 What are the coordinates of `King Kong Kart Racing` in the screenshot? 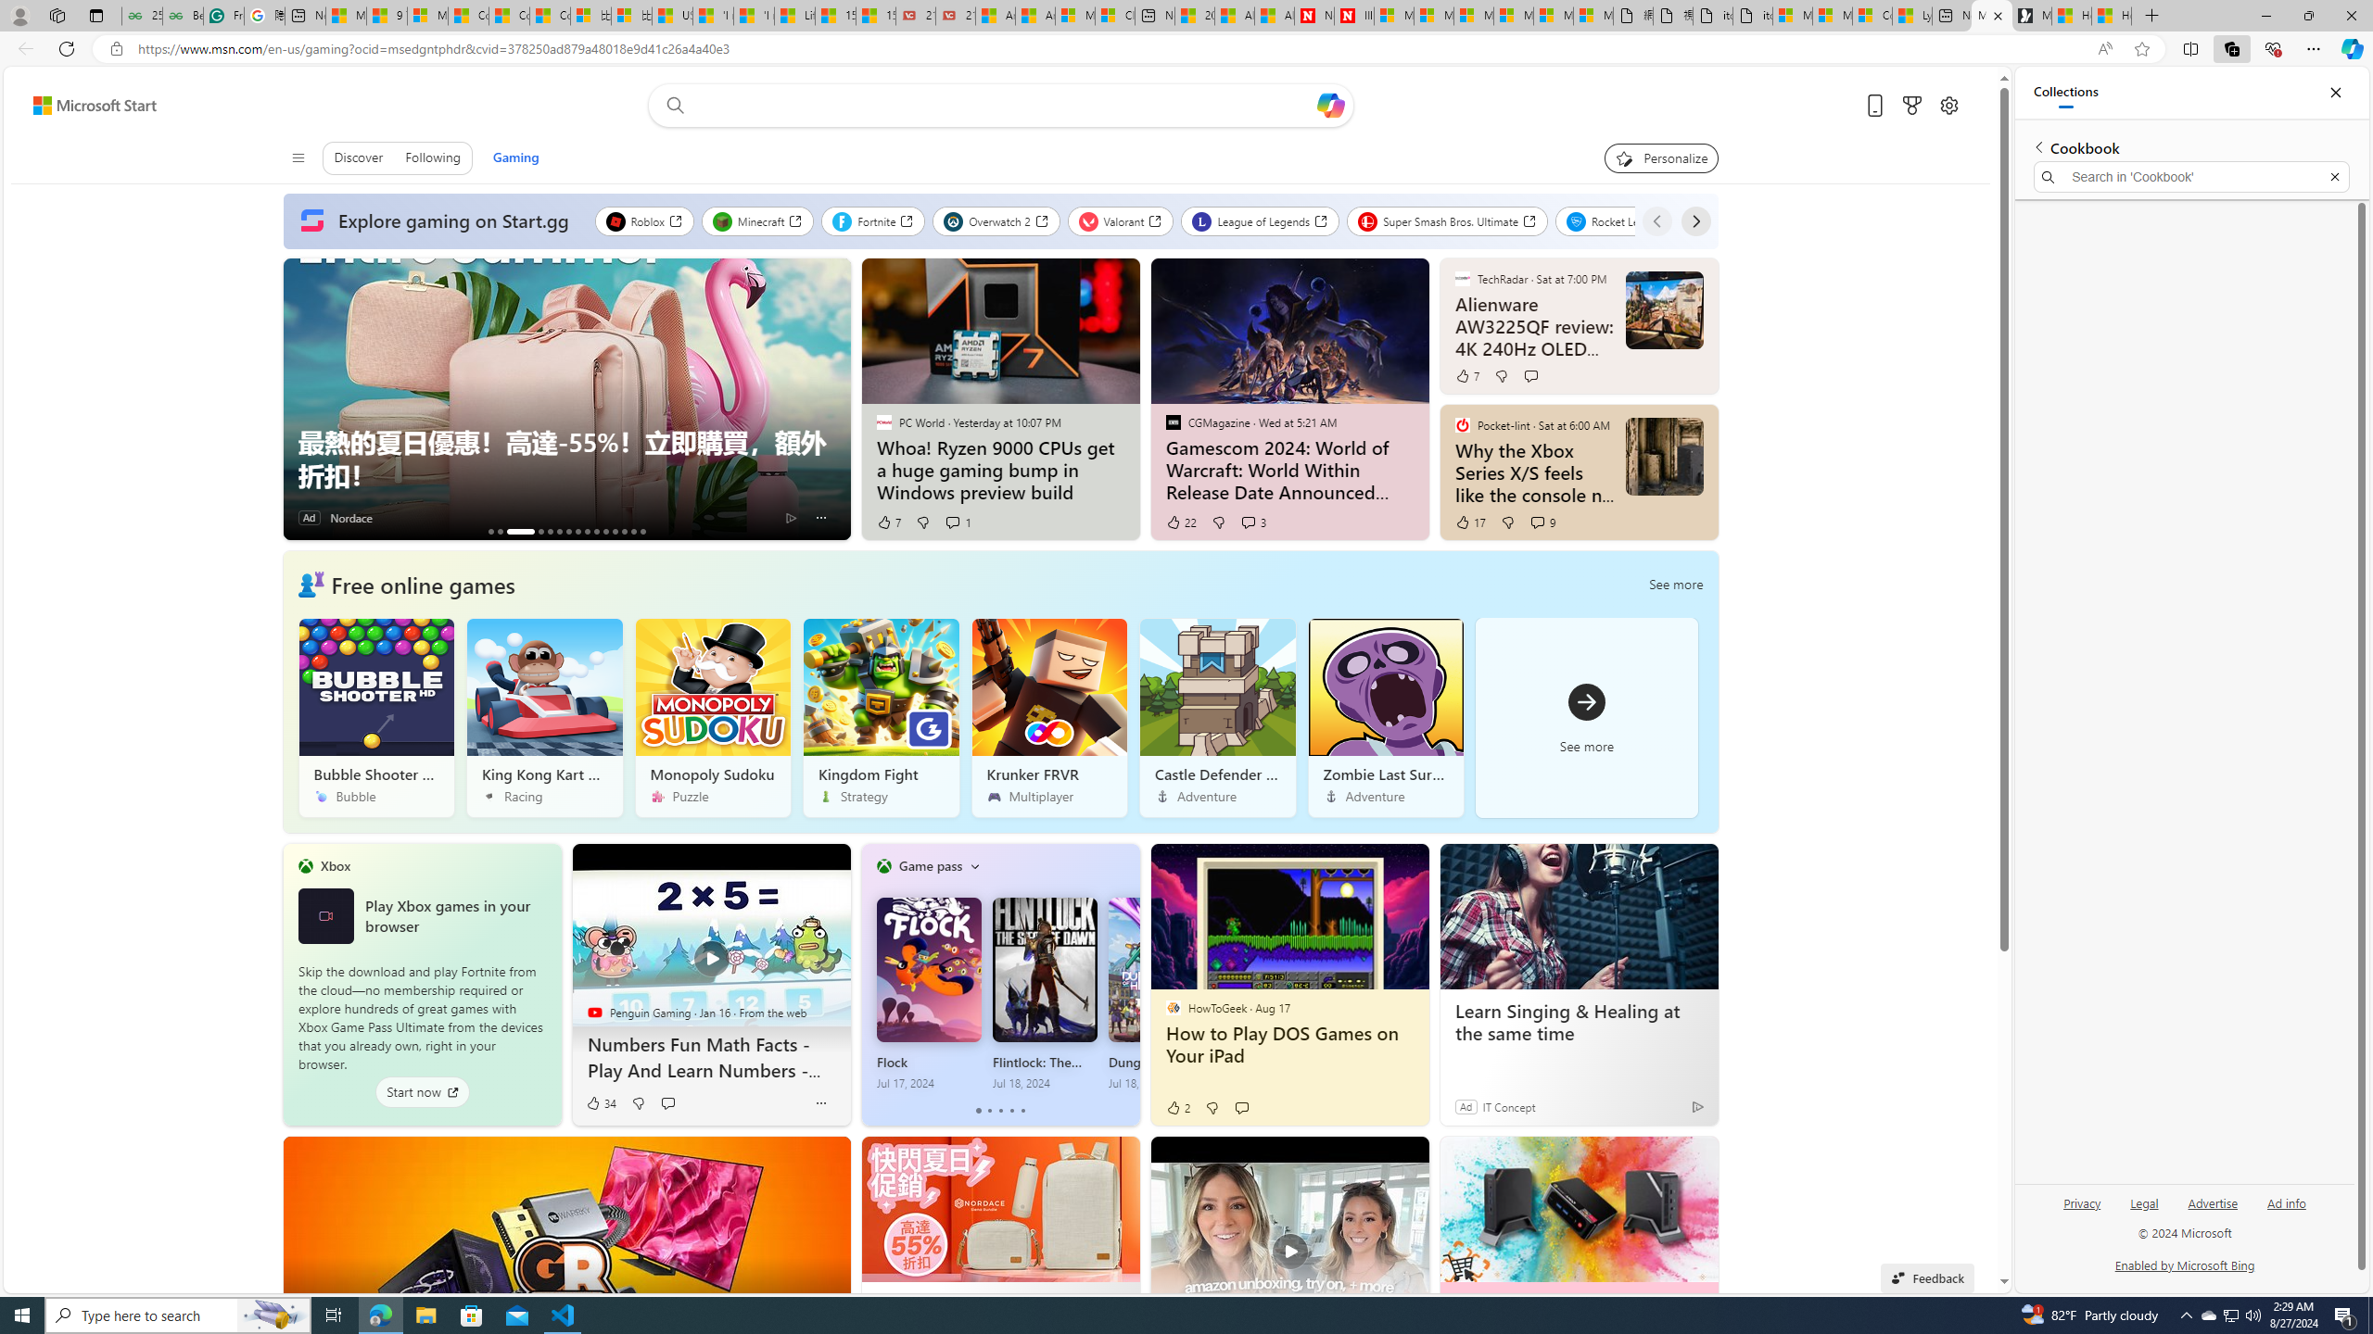 It's located at (544, 717).